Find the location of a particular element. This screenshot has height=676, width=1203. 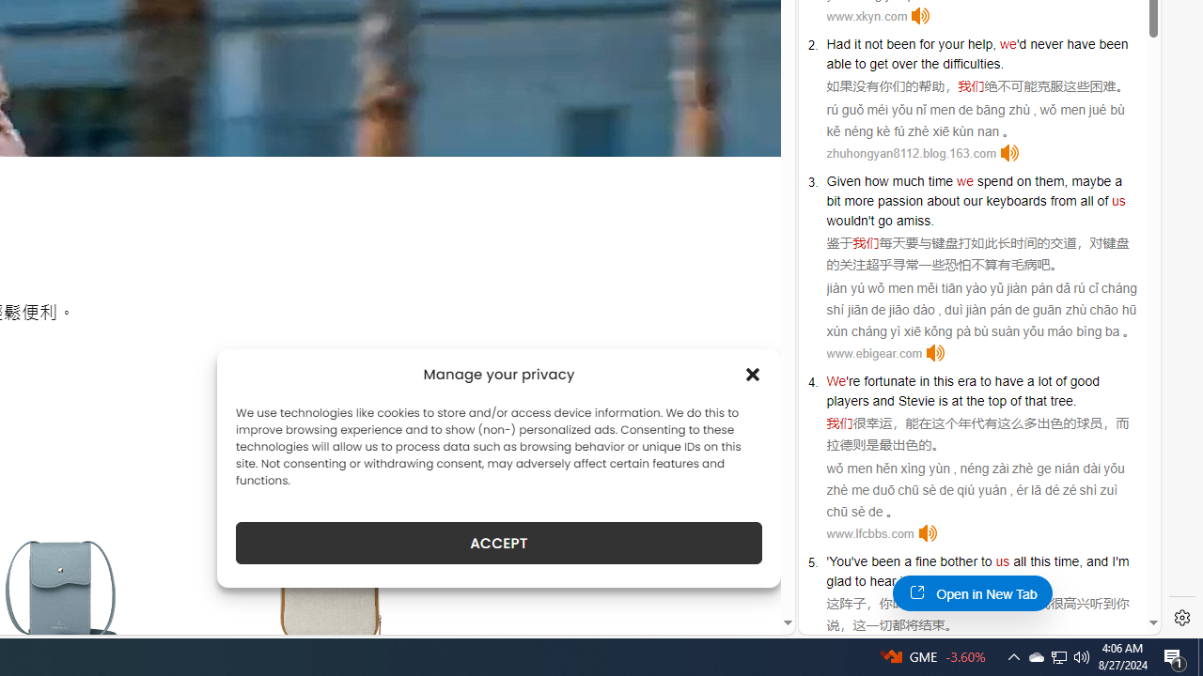

I is located at coordinates (1113, 561).